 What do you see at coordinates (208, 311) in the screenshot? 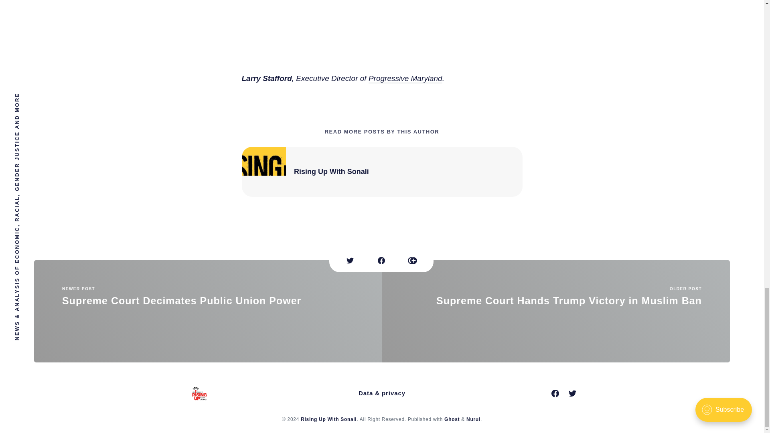
I see `Nurui` at bounding box center [208, 311].